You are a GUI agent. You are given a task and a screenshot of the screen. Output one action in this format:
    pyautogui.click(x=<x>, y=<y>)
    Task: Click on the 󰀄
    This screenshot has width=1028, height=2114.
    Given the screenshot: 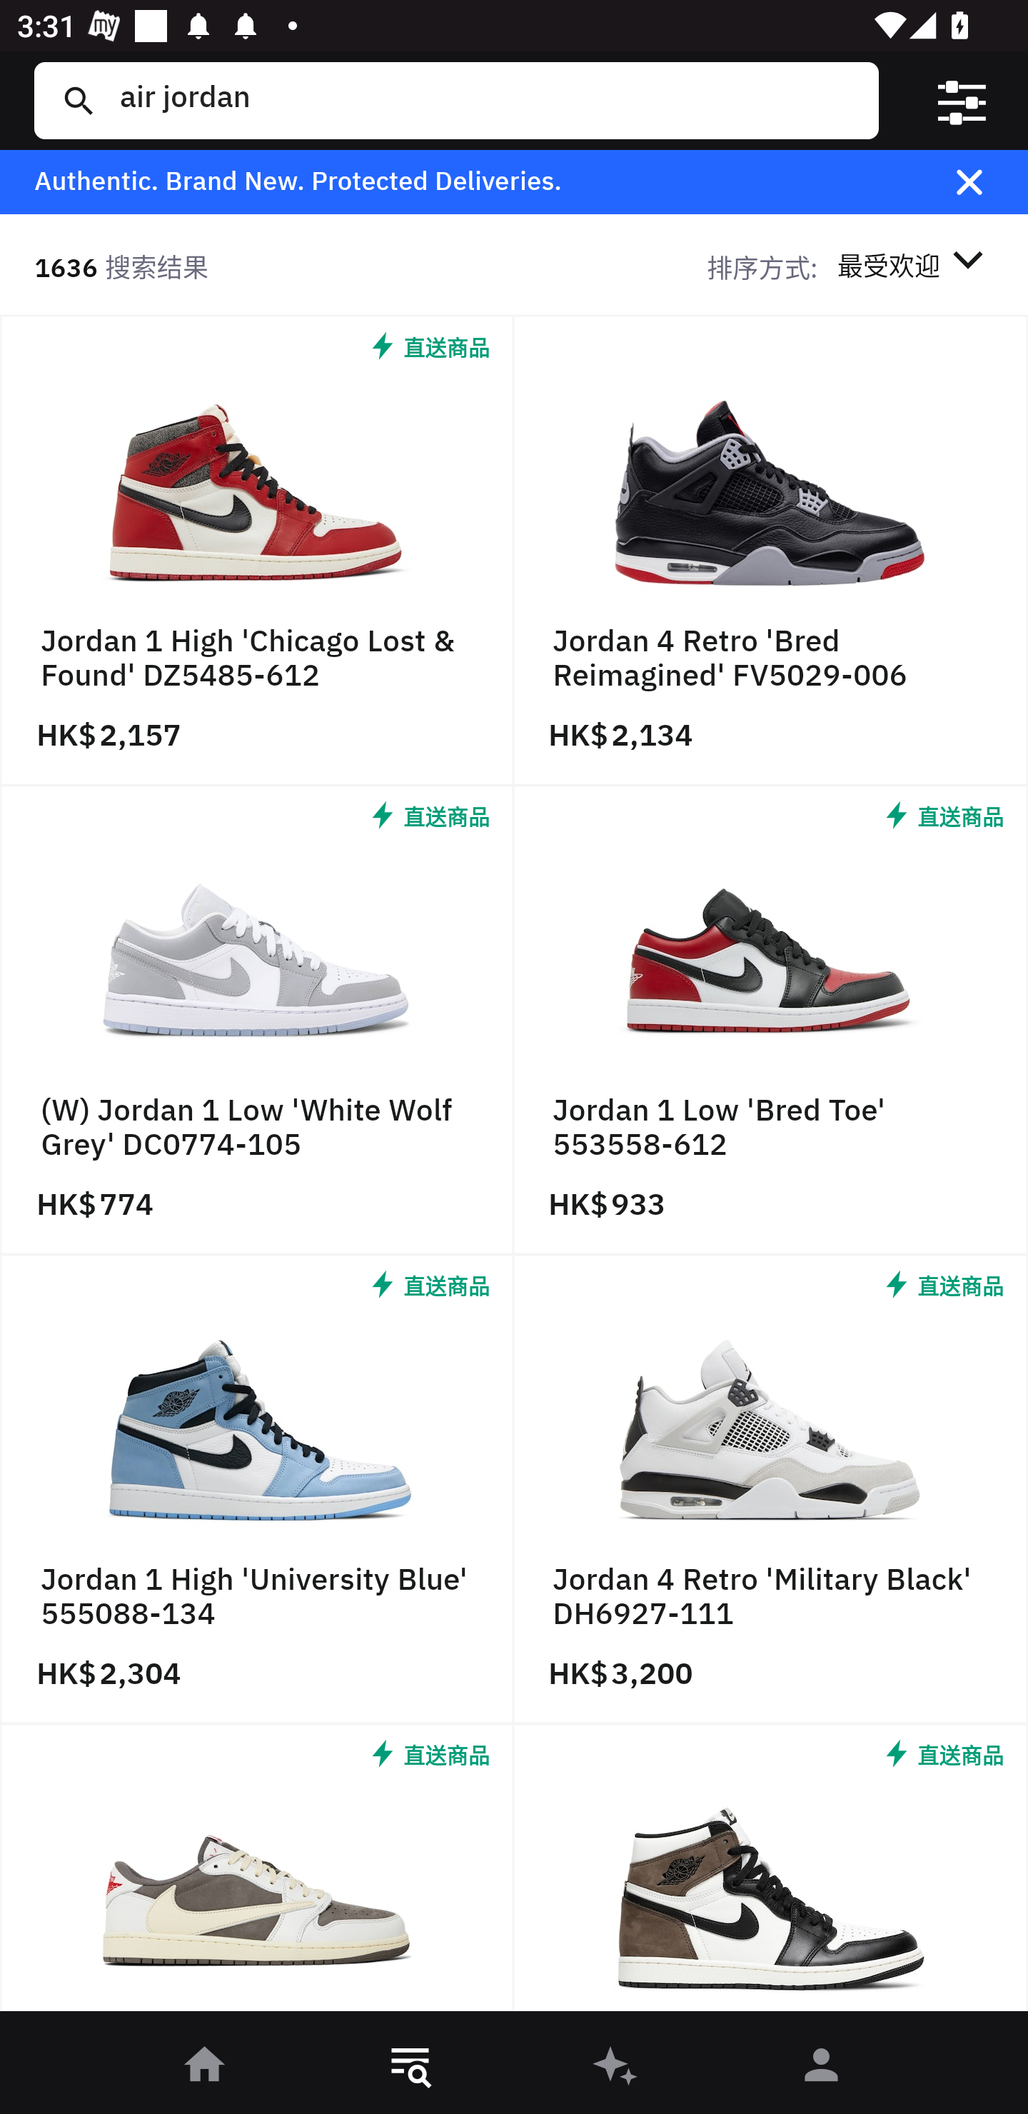 What is the action you would take?
    pyautogui.click(x=822, y=2066)
    